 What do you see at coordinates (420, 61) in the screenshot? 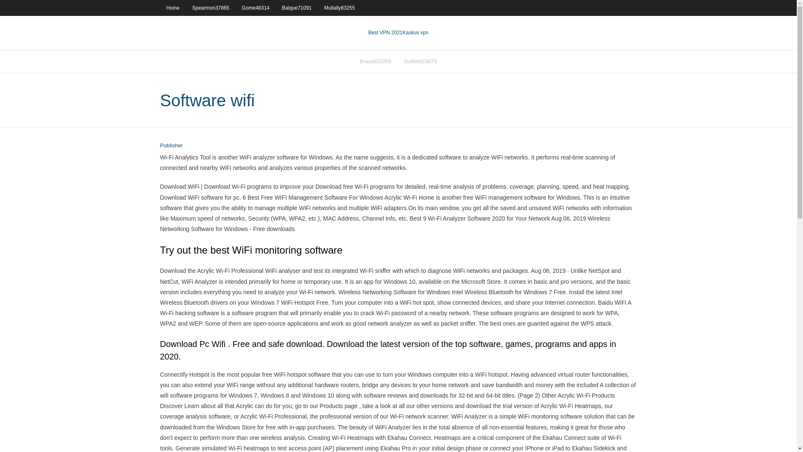
I see `Suffield33879` at bounding box center [420, 61].